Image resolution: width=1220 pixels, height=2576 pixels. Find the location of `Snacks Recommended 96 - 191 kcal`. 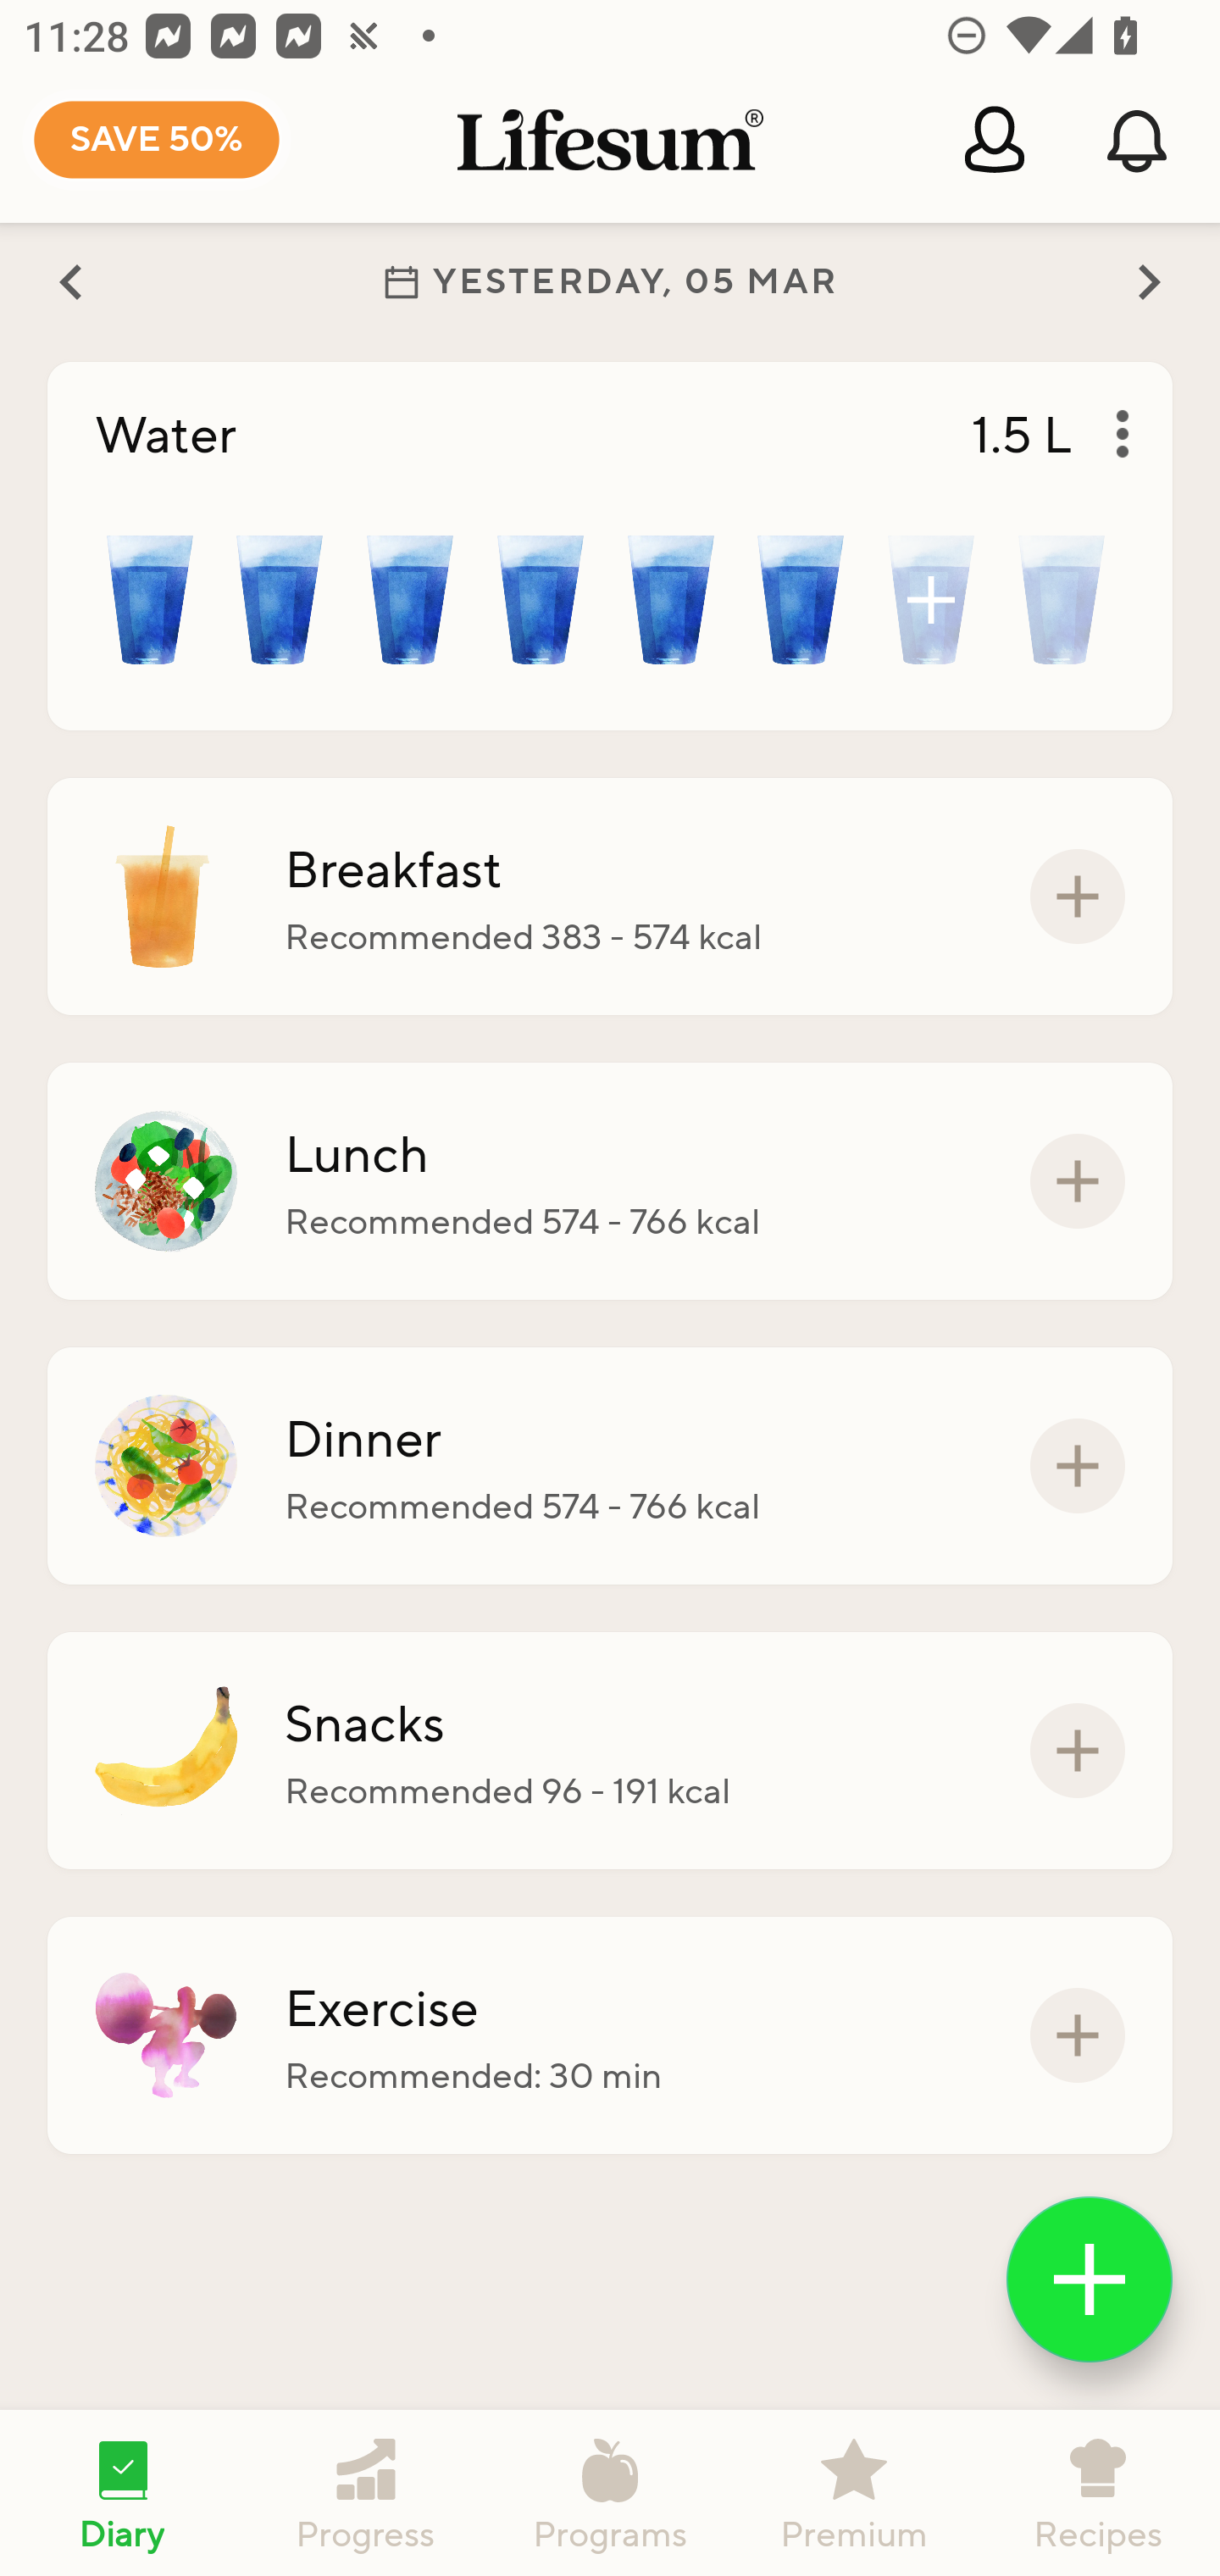

Snacks Recommended 96 - 191 kcal is located at coordinates (610, 1752).